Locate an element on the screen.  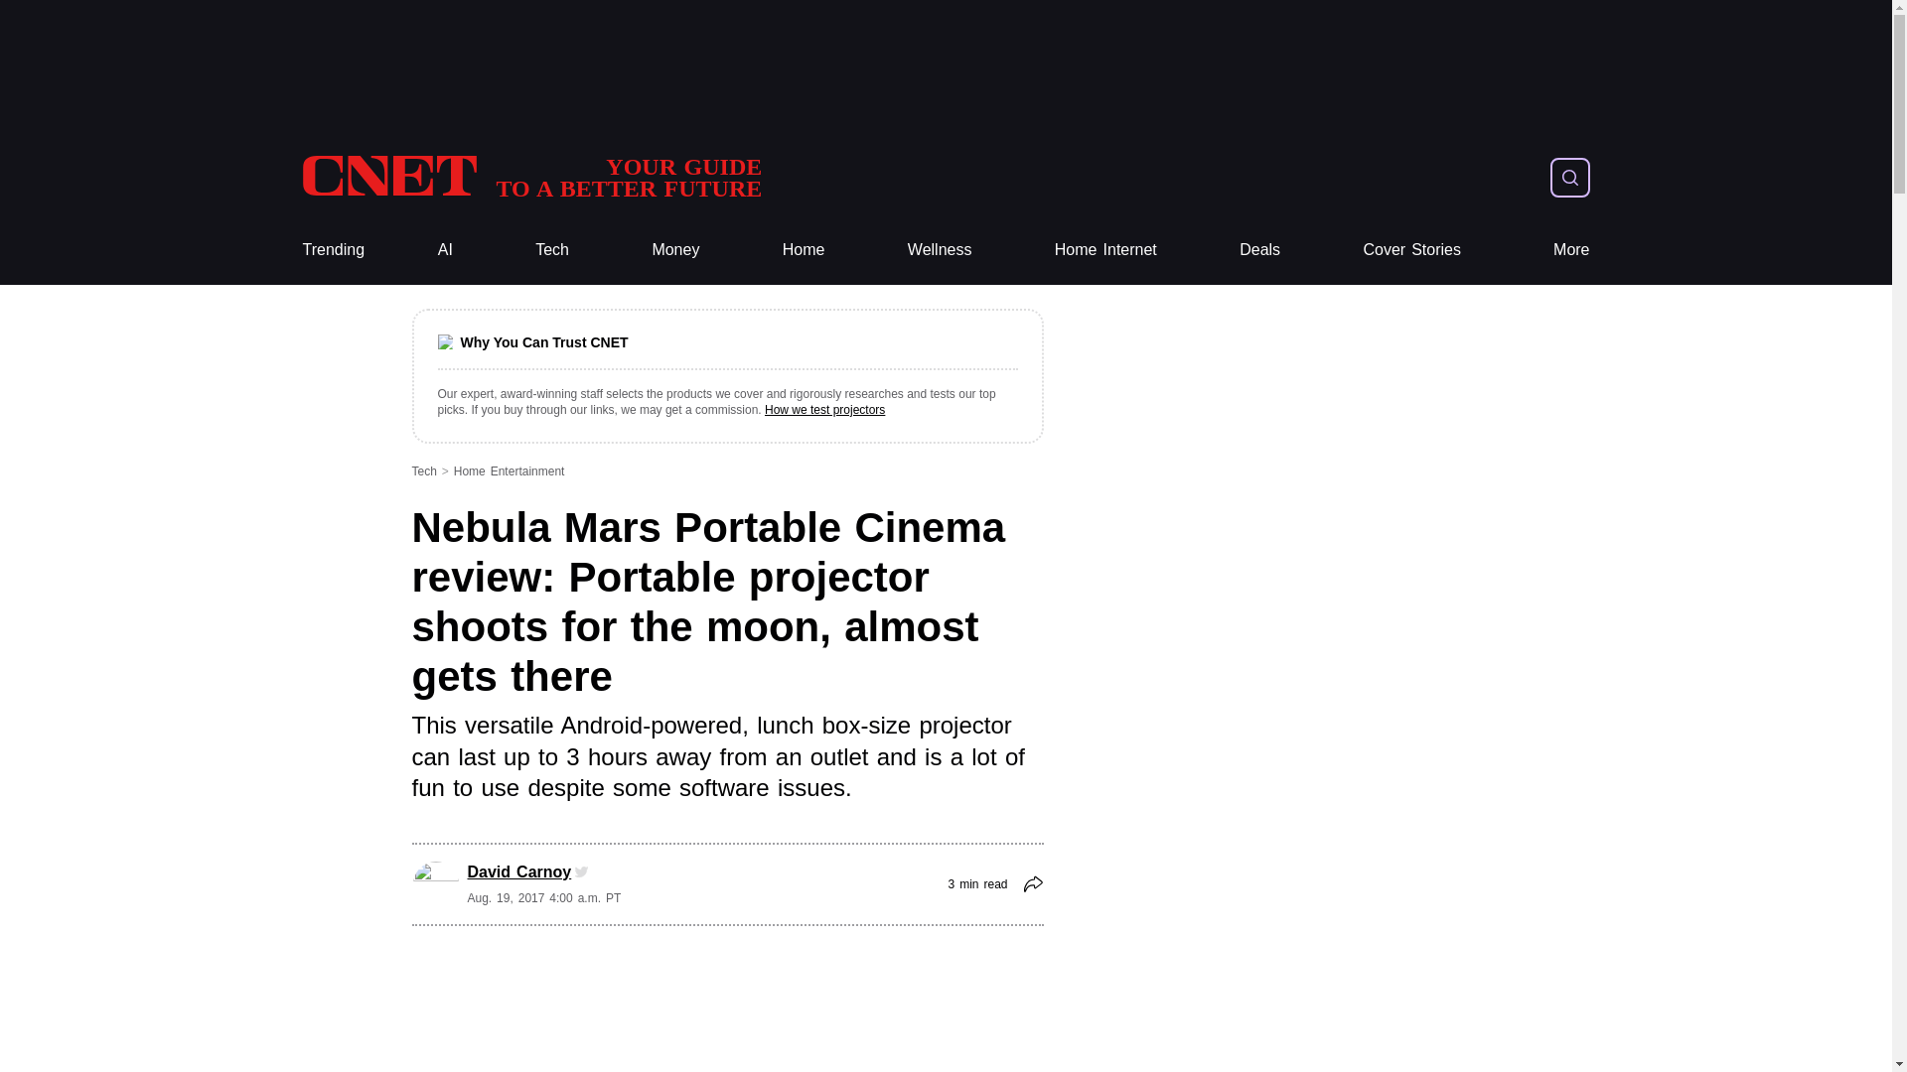
Money is located at coordinates (675, 250).